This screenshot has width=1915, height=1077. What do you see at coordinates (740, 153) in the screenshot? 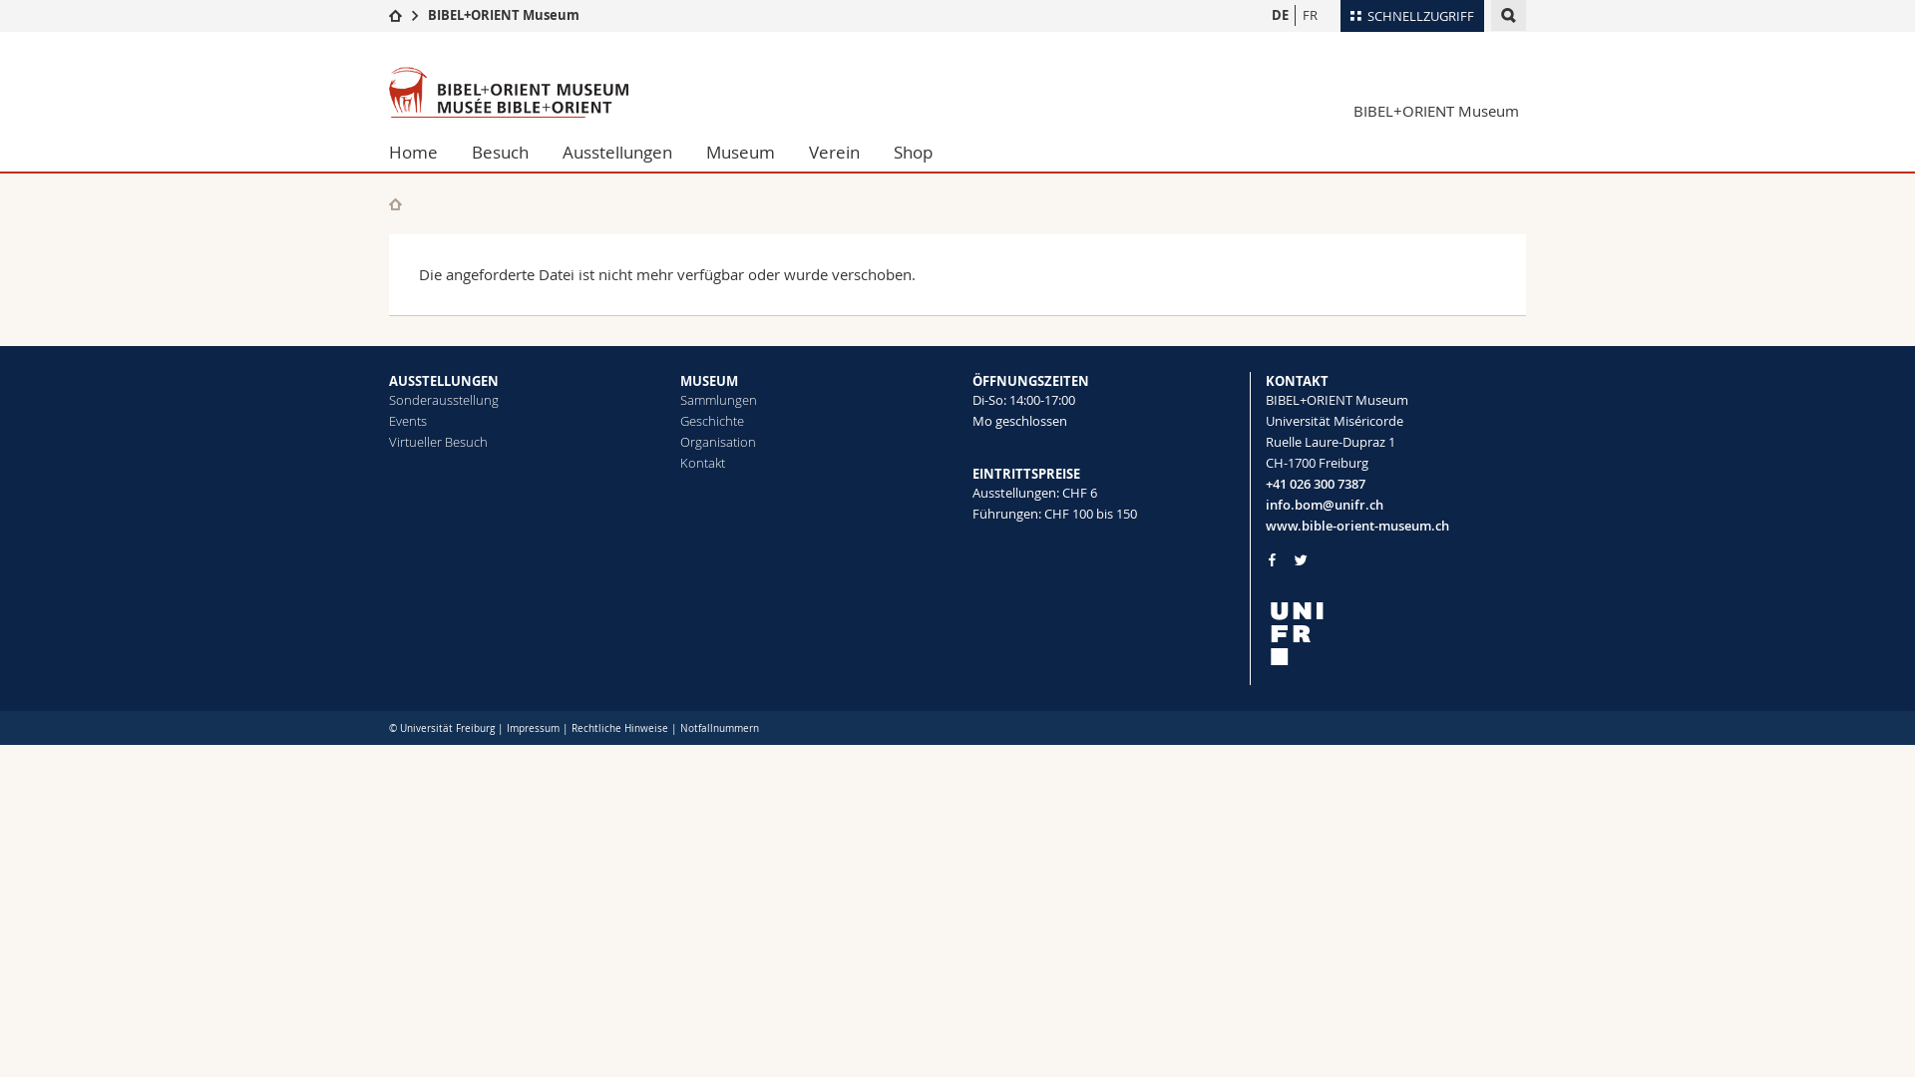
I see `Museum` at bounding box center [740, 153].